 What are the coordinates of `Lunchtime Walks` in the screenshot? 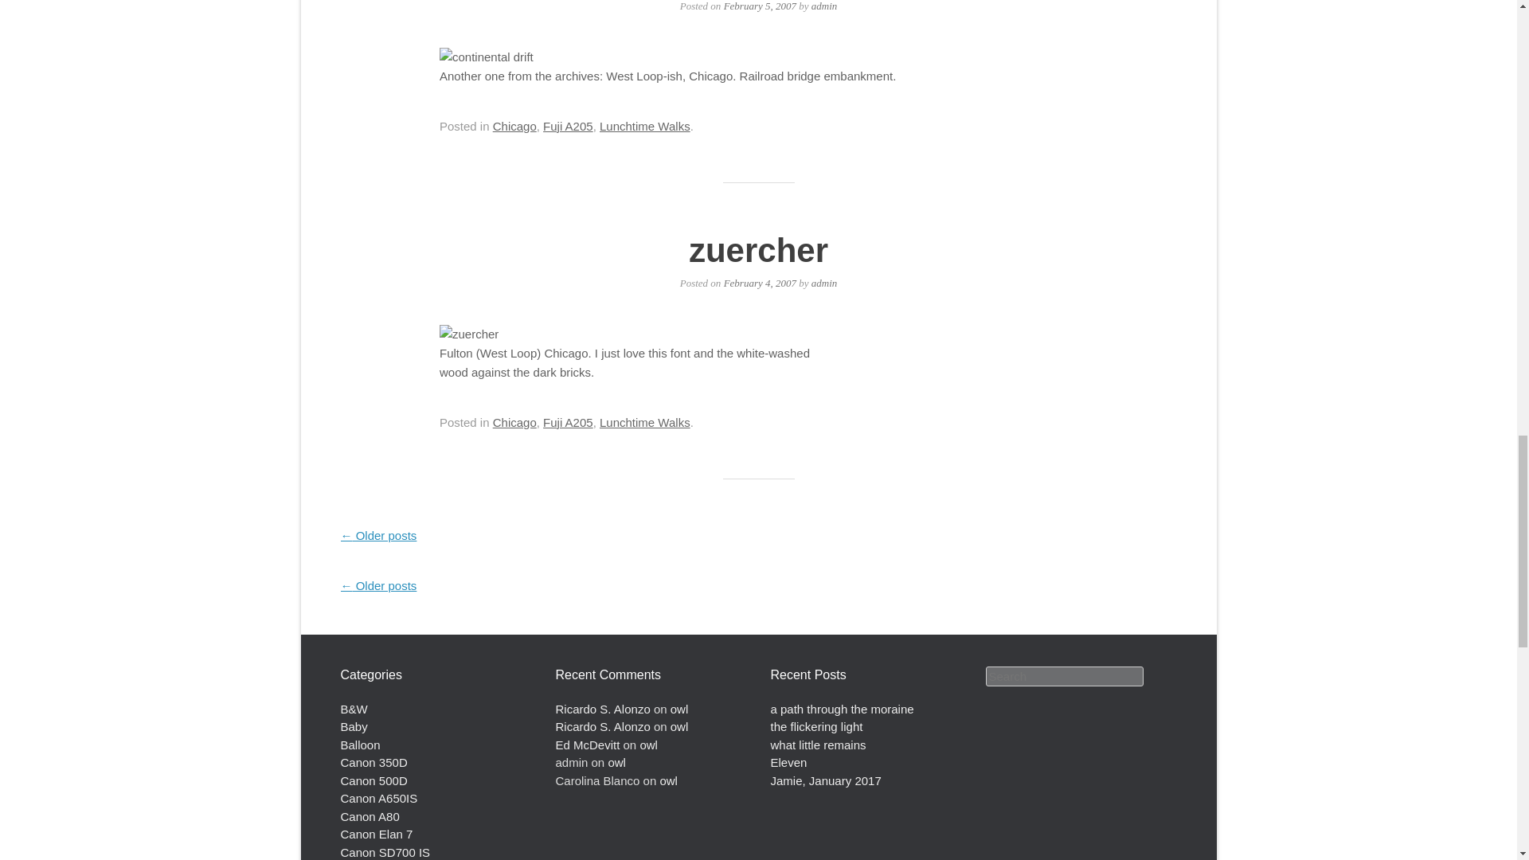 It's located at (645, 422).